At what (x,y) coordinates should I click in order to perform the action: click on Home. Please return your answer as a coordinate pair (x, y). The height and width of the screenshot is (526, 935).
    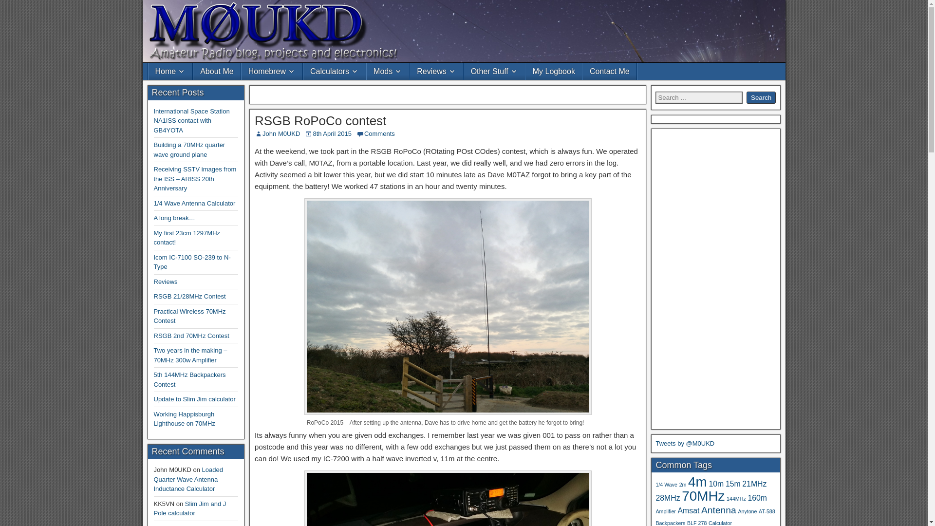
    Looking at the image, I should click on (170, 71).